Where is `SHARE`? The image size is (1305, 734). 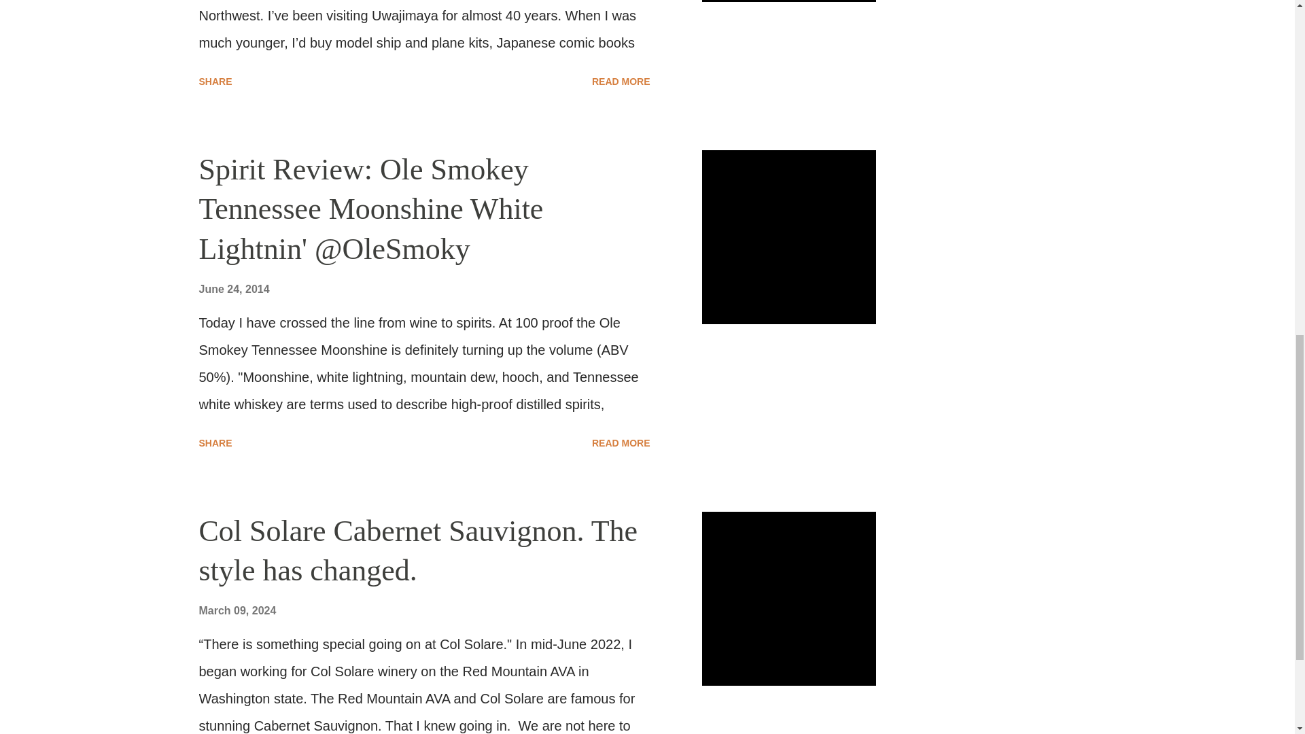 SHARE is located at coordinates (215, 443).